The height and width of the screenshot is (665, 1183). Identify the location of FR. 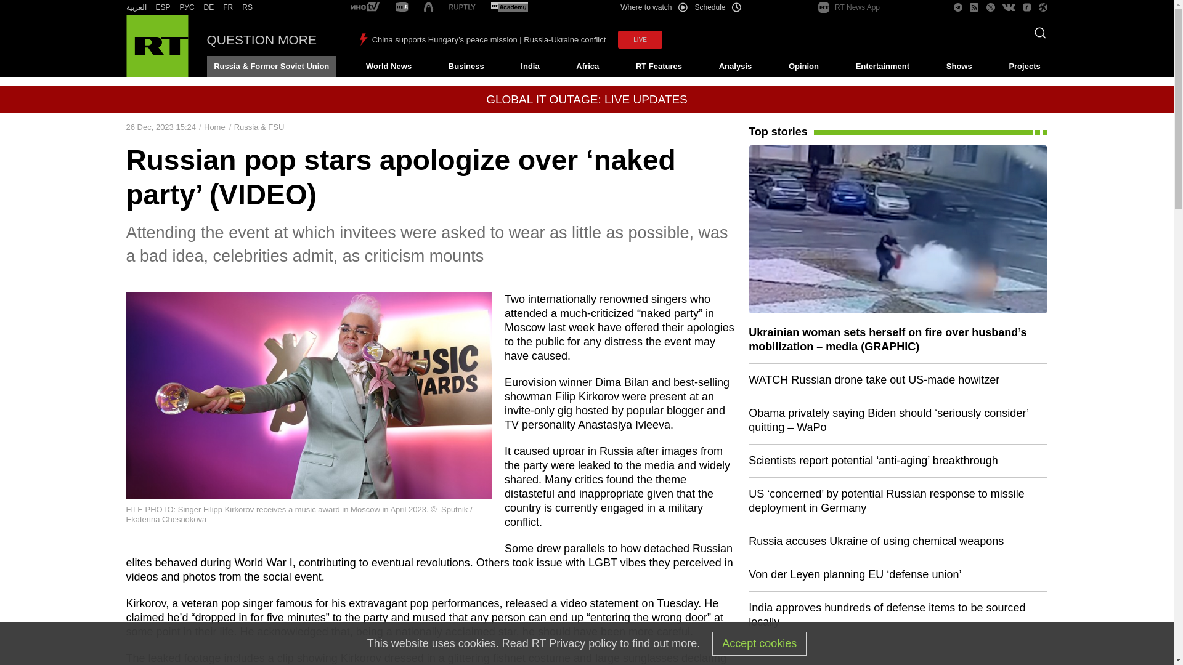
(228, 7).